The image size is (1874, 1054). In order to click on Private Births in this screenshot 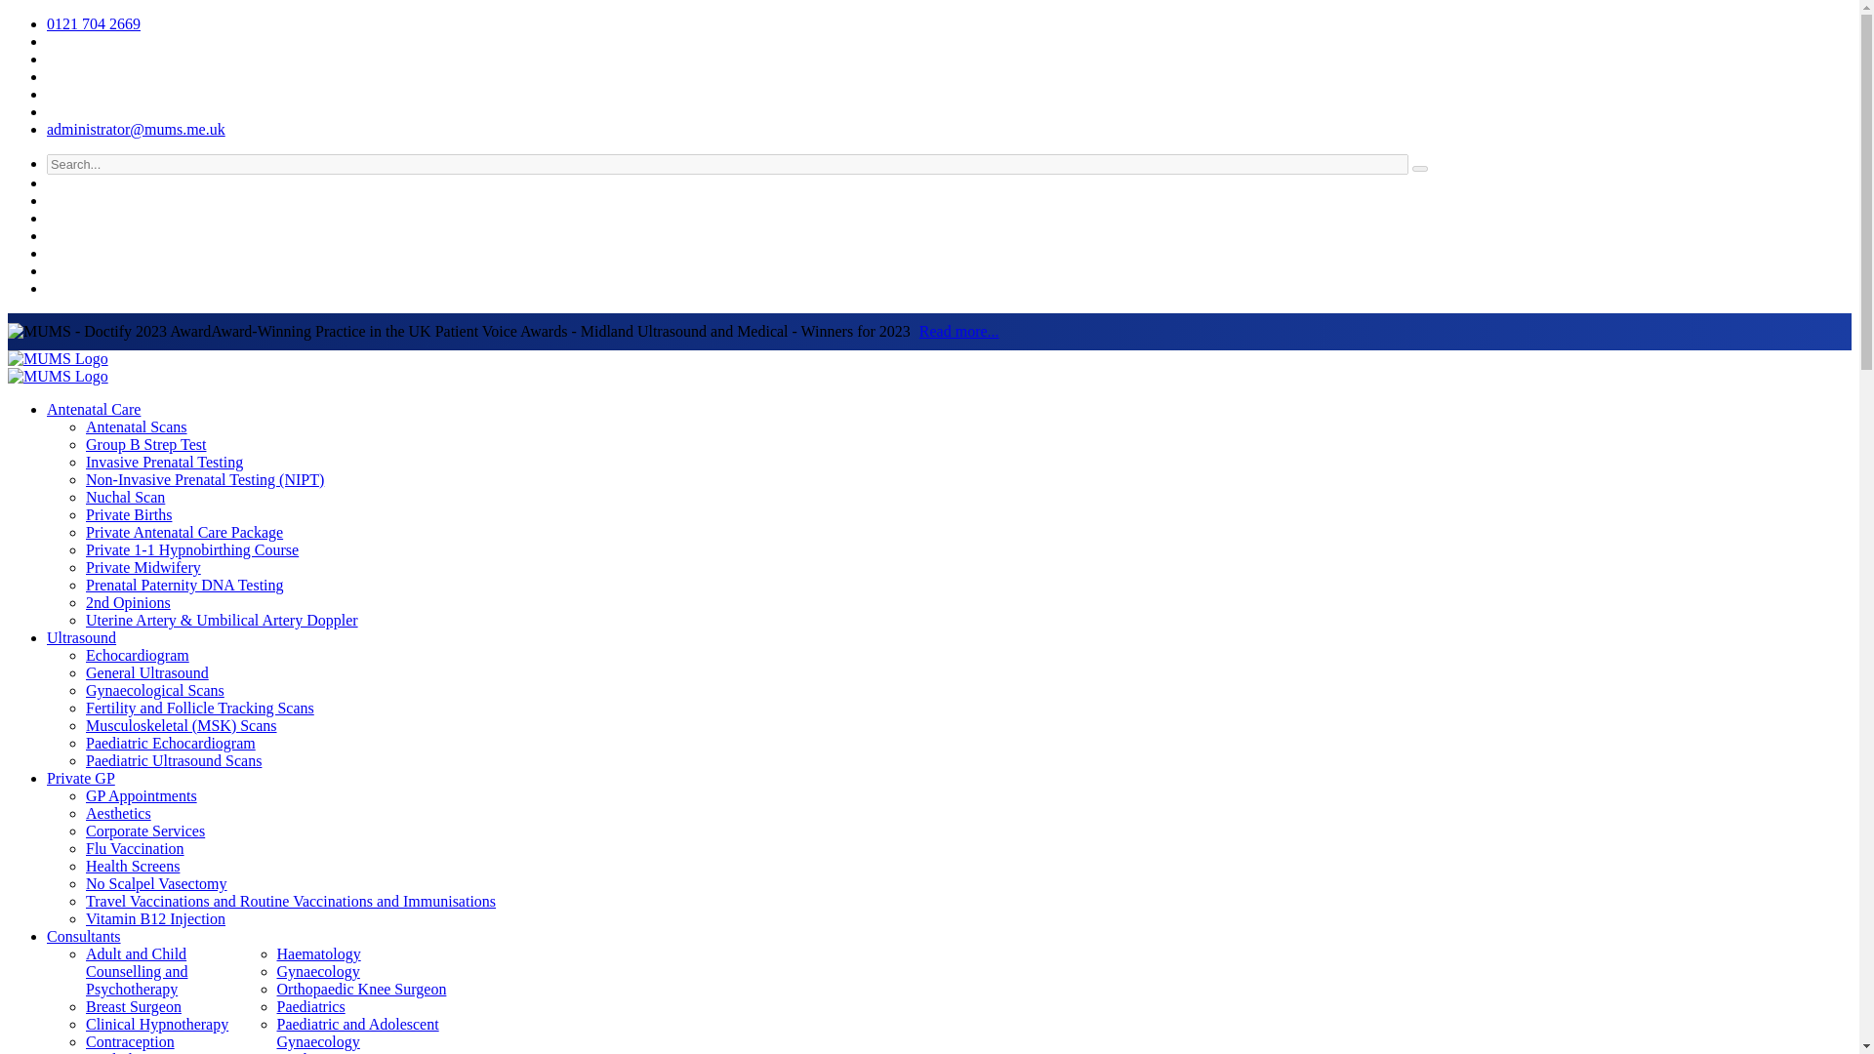, I will do `click(129, 514)`.